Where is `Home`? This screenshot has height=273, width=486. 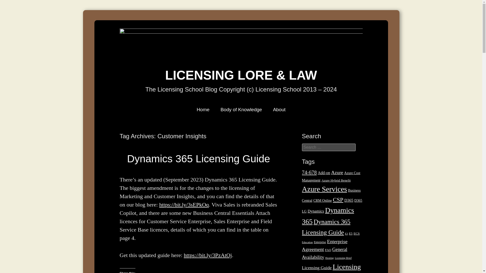 Home is located at coordinates (203, 109).